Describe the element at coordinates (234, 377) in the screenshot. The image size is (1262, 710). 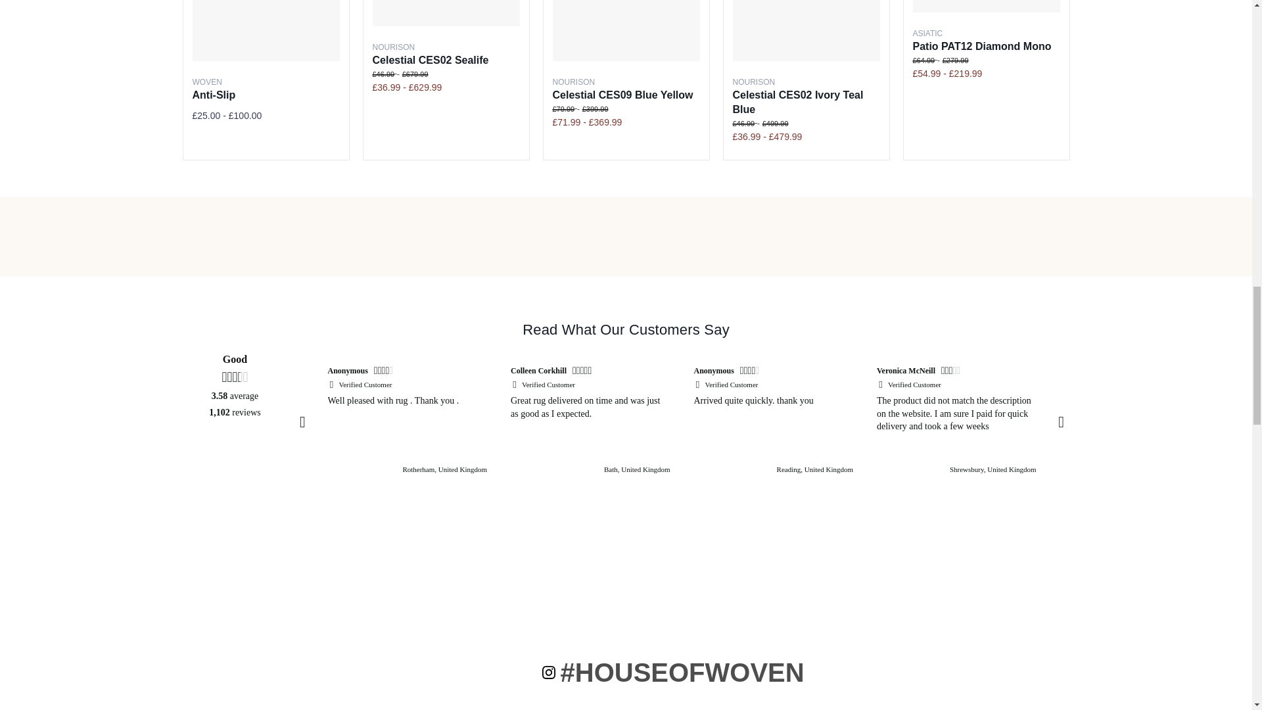
I see `3.58 Stars` at that location.